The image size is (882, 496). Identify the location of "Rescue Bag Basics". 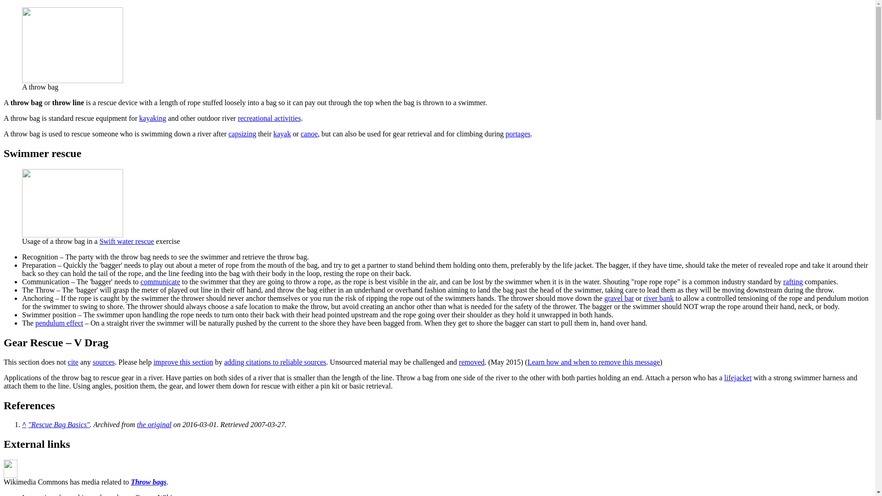
(59, 424).